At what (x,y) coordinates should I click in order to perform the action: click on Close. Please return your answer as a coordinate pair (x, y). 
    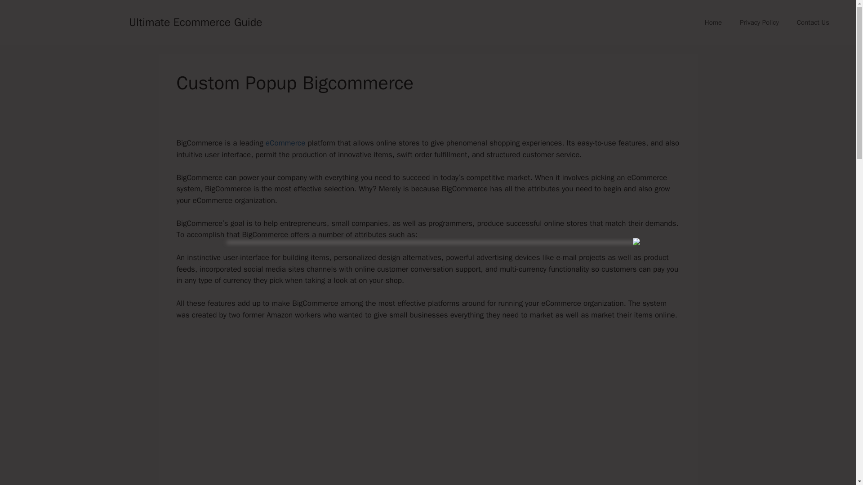
    Looking at the image, I should click on (636, 242).